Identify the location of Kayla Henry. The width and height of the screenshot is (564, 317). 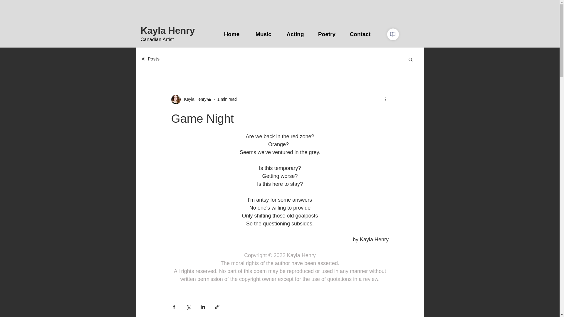
(193, 99).